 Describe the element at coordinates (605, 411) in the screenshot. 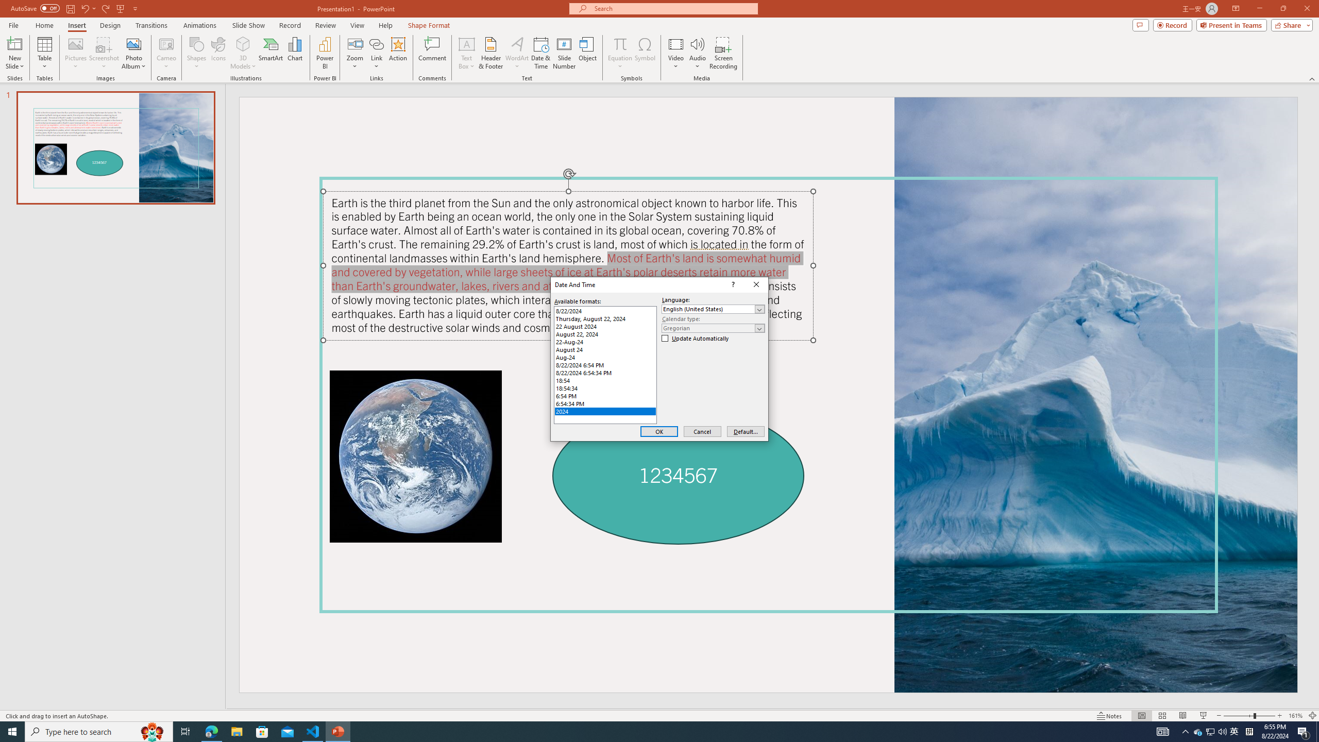

I see `2024` at that location.